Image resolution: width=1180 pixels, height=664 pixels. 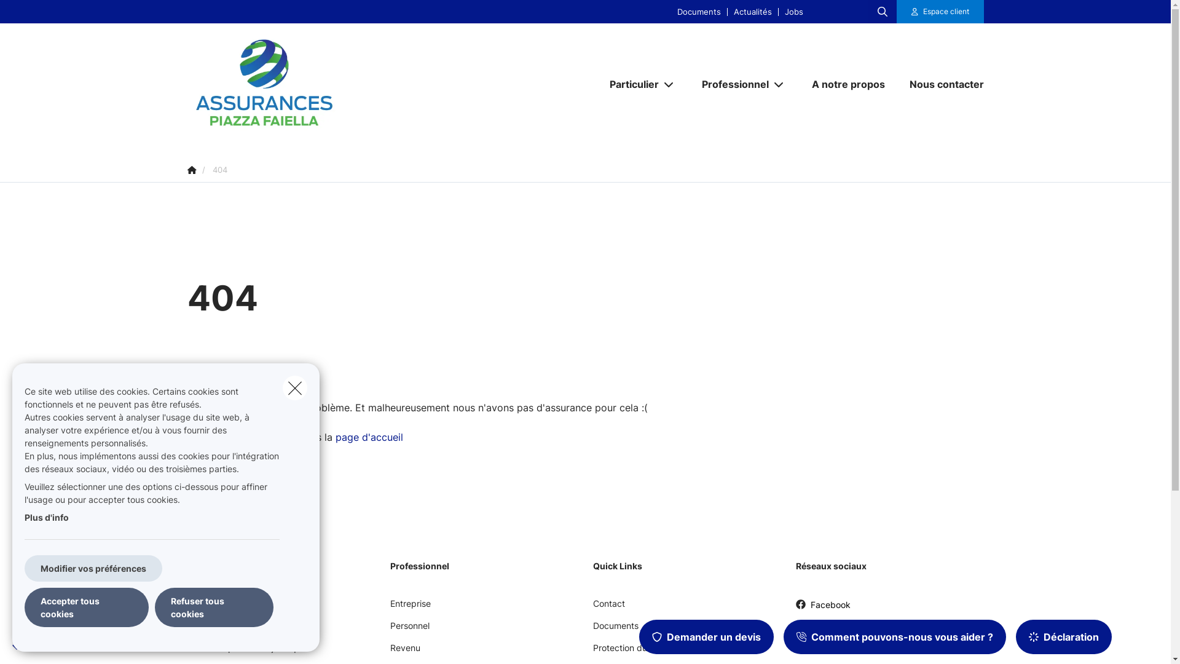 I want to click on Accepter tous cookies, so click(x=87, y=607).